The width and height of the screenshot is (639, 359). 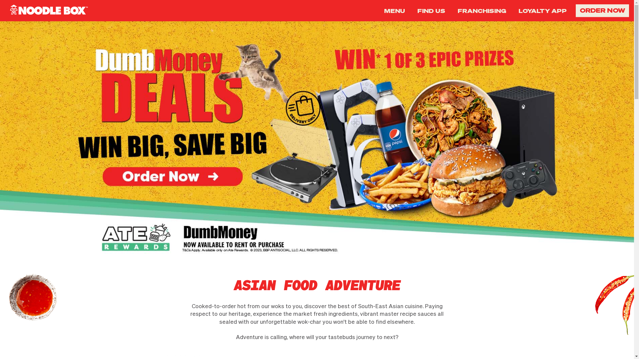 What do you see at coordinates (482, 11) in the screenshot?
I see `FRANCHISING` at bounding box center [482, 11].